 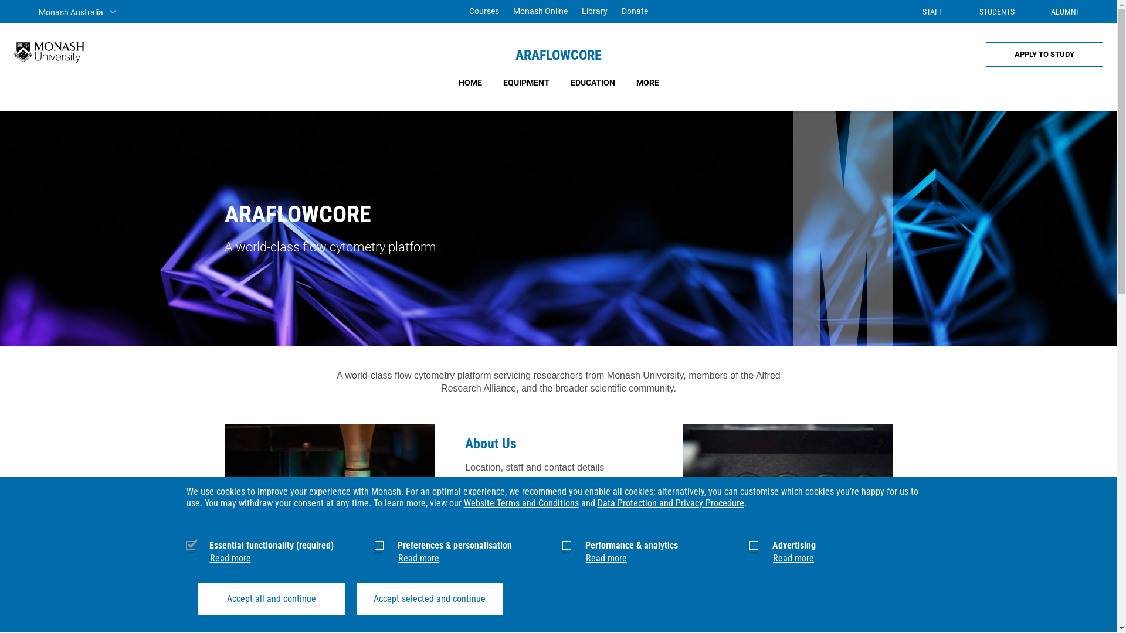 I want to click on Monash Online, so click(x=540, y=12).